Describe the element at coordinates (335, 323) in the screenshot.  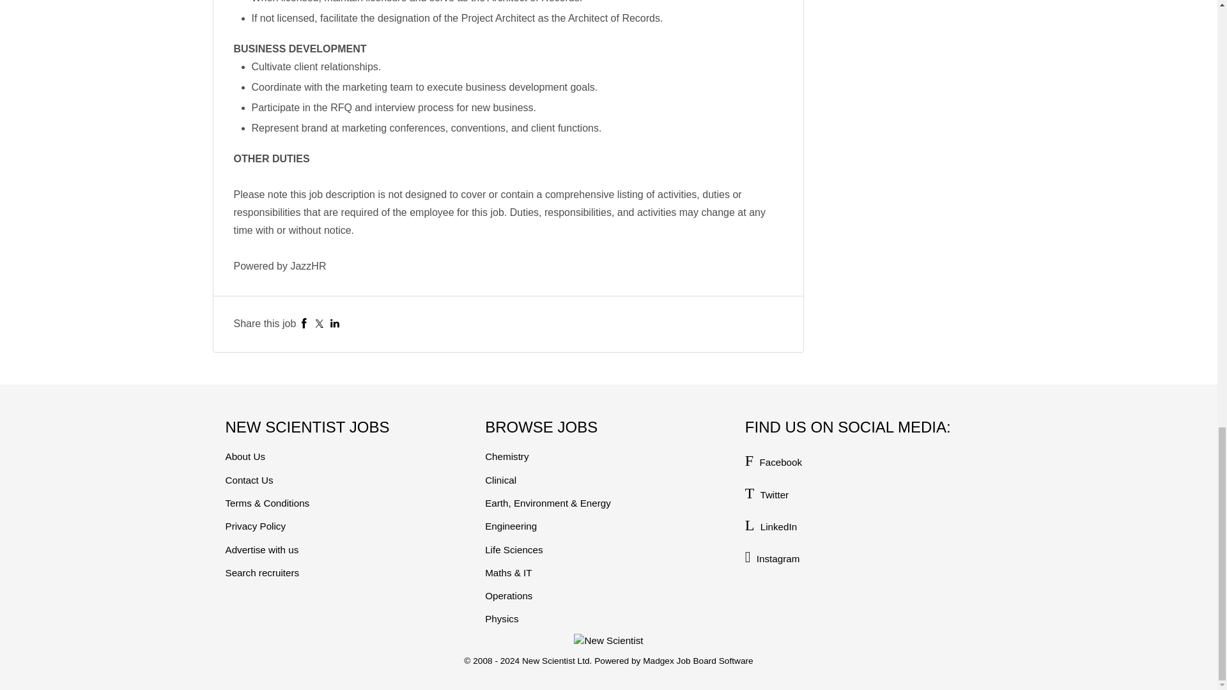
I see `LinkedIn` at that location.